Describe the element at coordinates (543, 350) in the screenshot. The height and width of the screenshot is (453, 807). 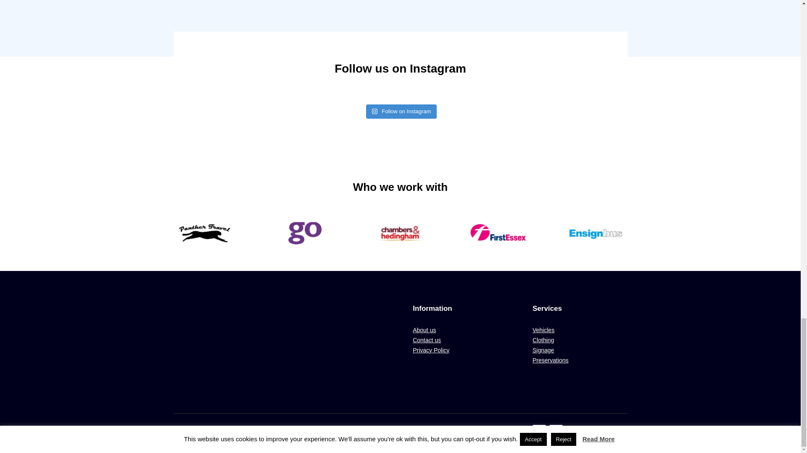
I see `Signage` at that location.